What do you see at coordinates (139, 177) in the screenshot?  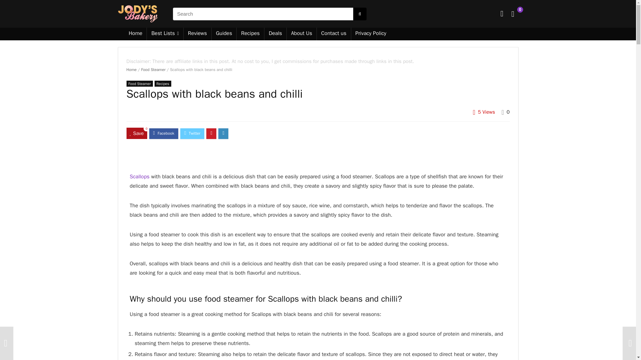 I see `Scallops` at bounding box center [139, 177].